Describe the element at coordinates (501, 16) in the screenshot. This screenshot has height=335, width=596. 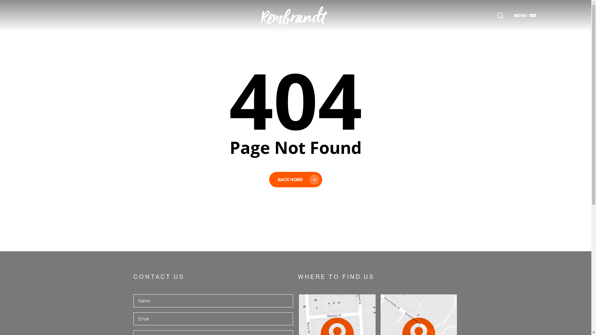
I see `search` at that location.